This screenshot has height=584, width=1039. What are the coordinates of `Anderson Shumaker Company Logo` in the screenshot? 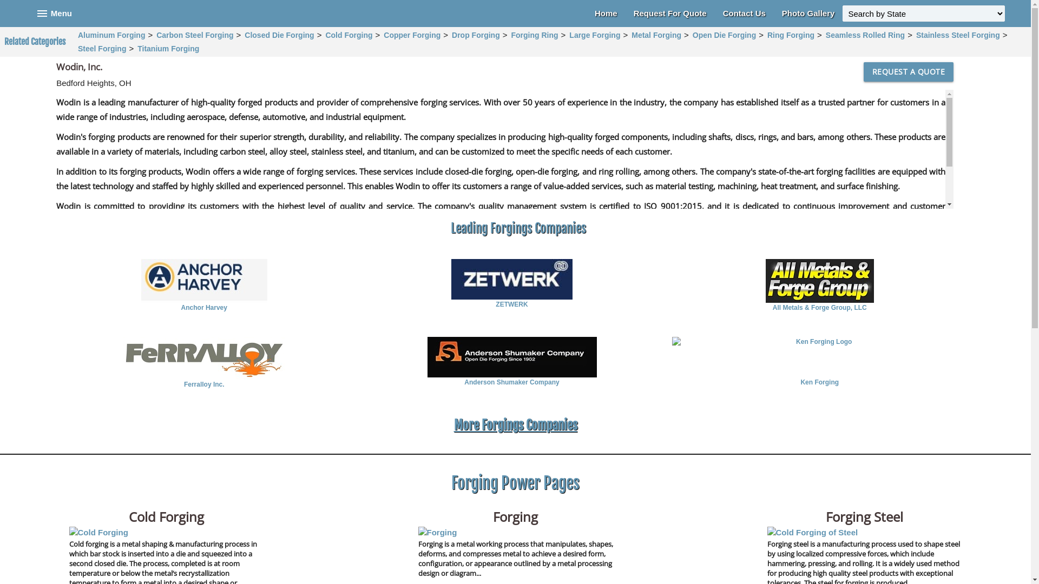 It's located at (512, 357).